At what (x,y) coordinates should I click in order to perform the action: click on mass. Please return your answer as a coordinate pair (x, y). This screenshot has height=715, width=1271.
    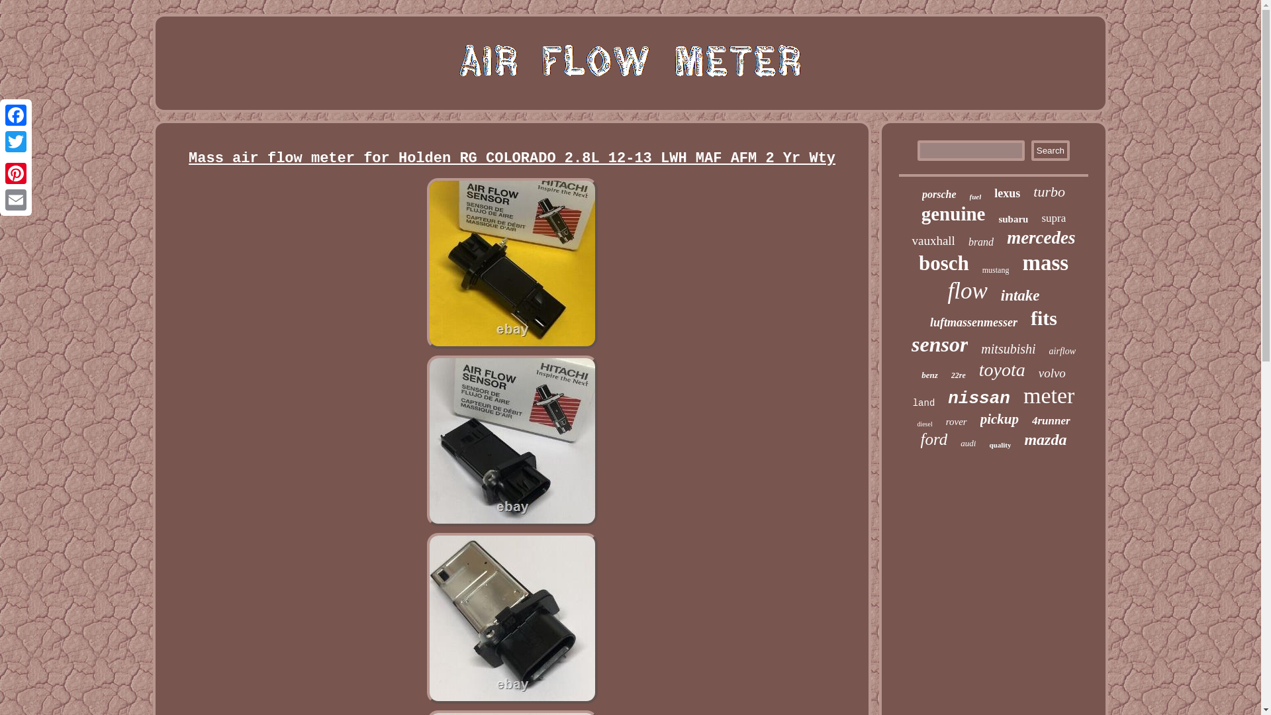
    Looking at the image, I should click on (1045, 263).